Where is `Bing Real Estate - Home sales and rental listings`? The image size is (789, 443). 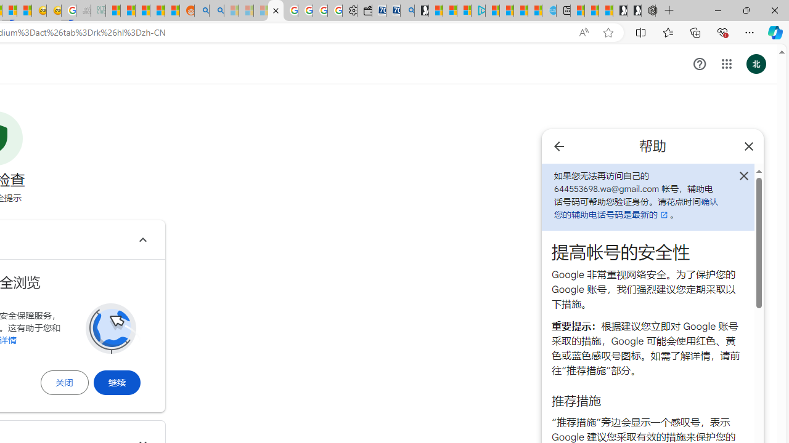 Bing Real Estate - Home sales and rental listings is located at coordinates (407, 11).